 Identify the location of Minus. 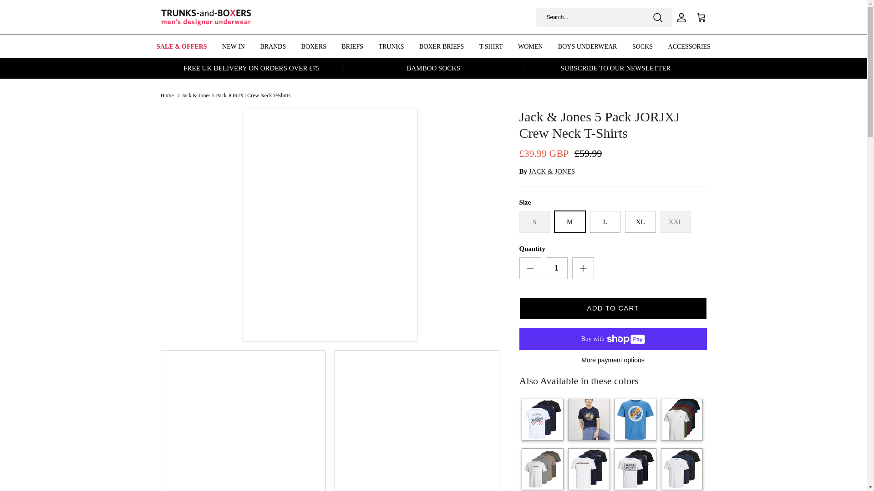
(530, 268).